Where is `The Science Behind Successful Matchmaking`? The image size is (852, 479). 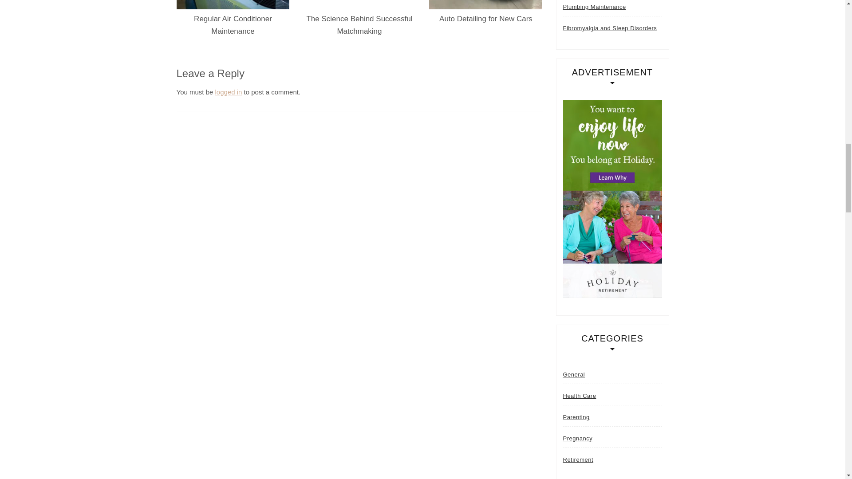 The Science Behind Successful Matchmaking is located at coordinates (359, 25).